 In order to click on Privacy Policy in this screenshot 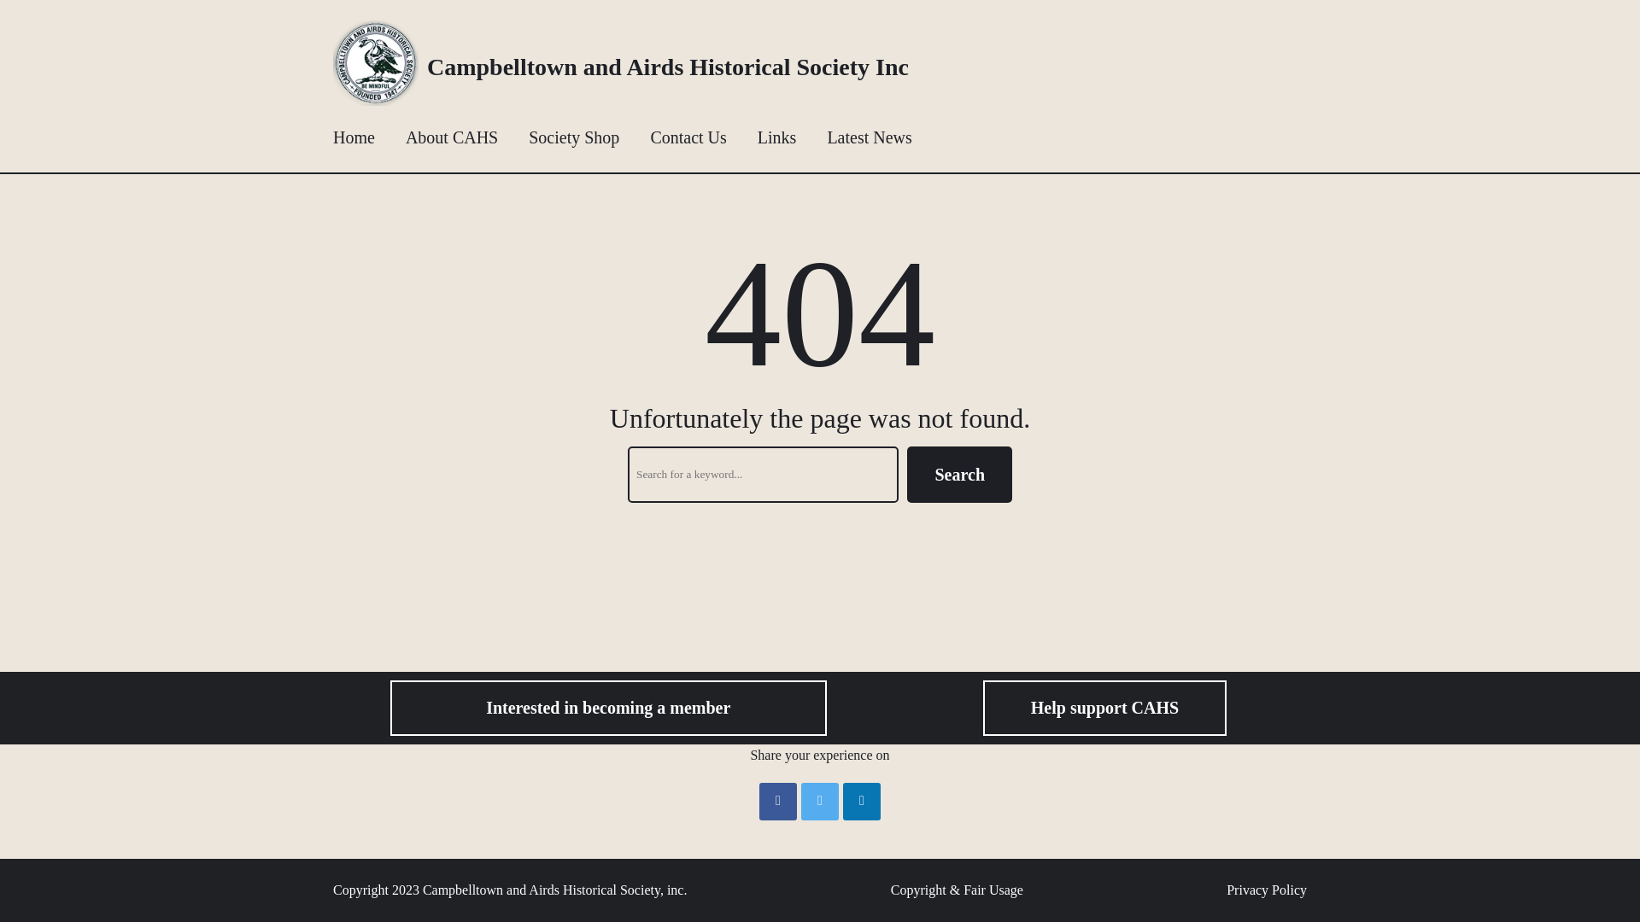, I will do `click(1267, 890)`.